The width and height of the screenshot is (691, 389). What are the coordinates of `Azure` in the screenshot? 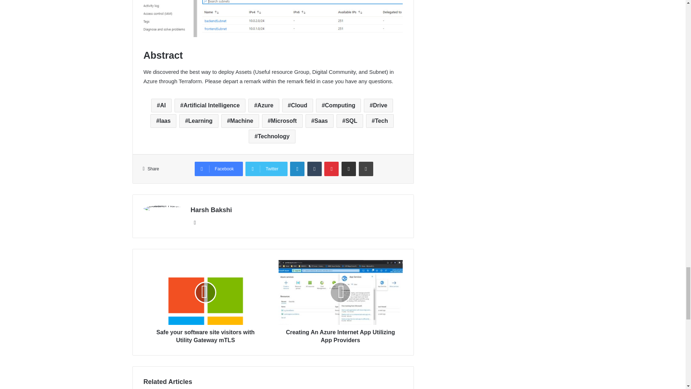 It's located at (263, 106).